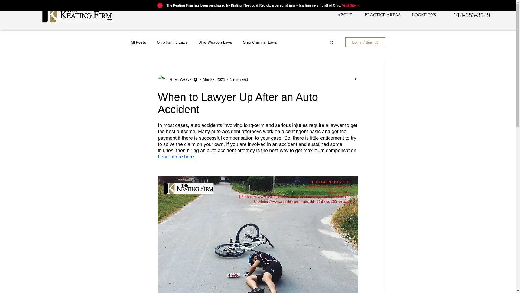  Describe the element at coordinates (214, 79) in the screenshot. I see `Mar 29, 2021` at that location.